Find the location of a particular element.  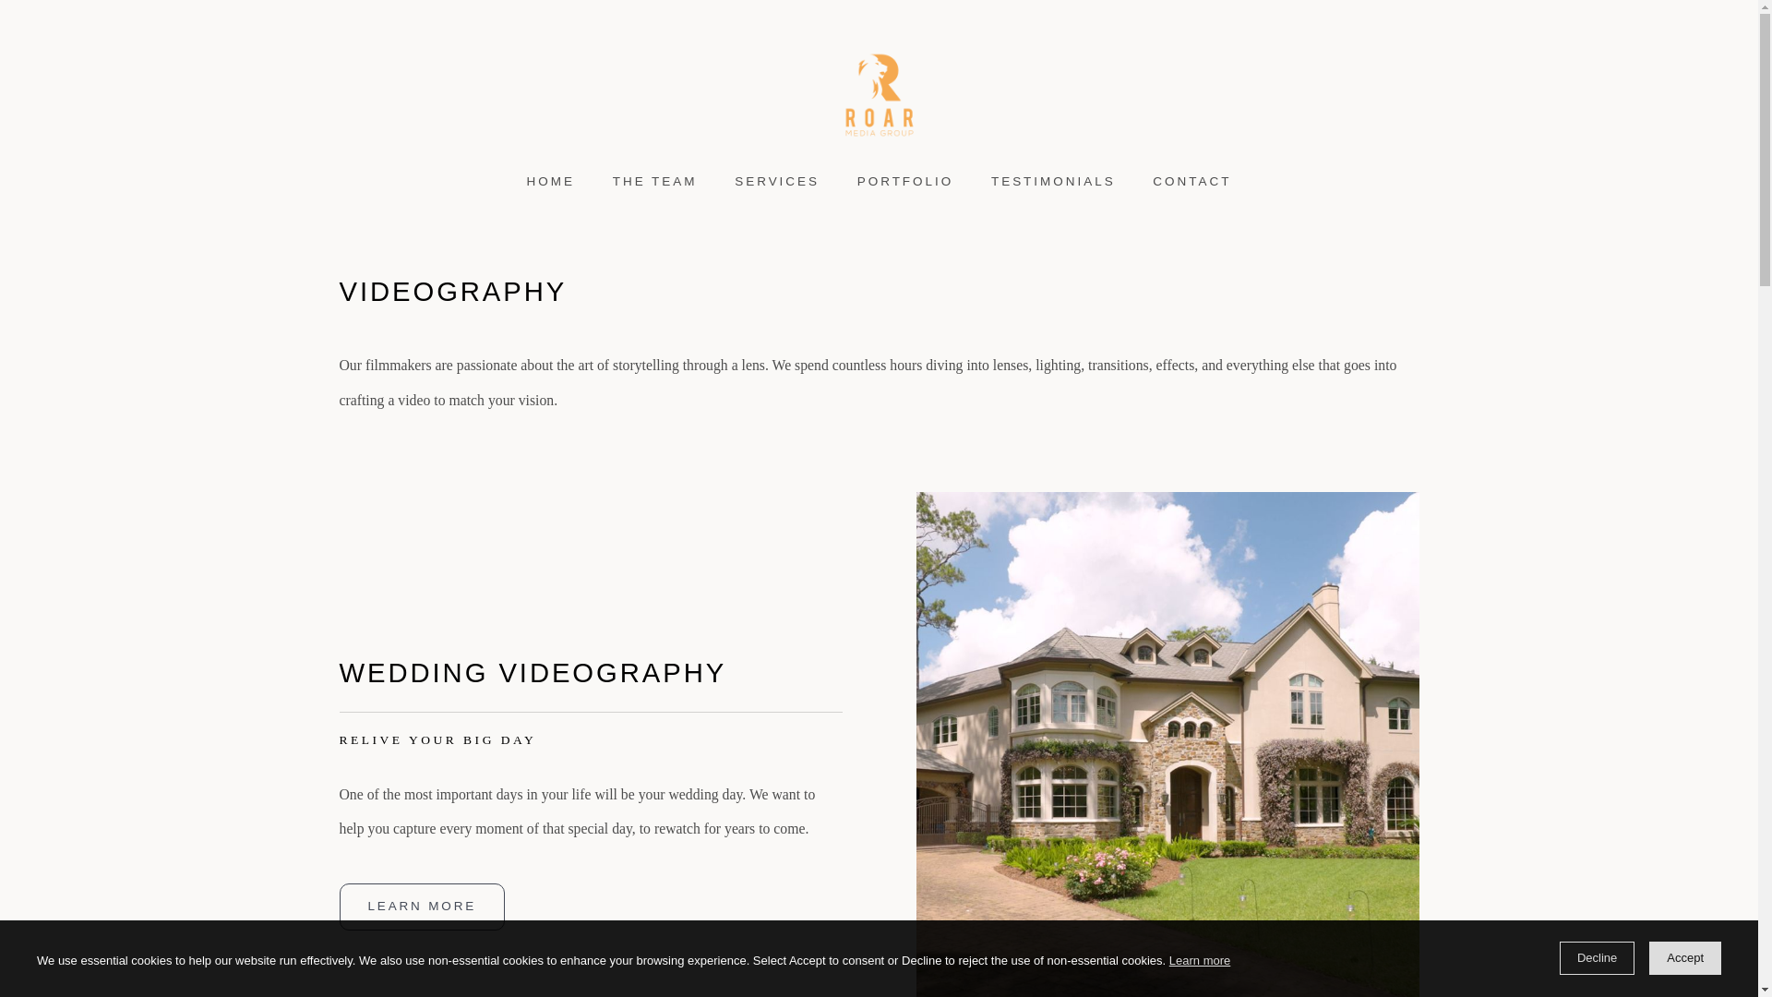

THE TEAM is located at coordinates (655, 181).